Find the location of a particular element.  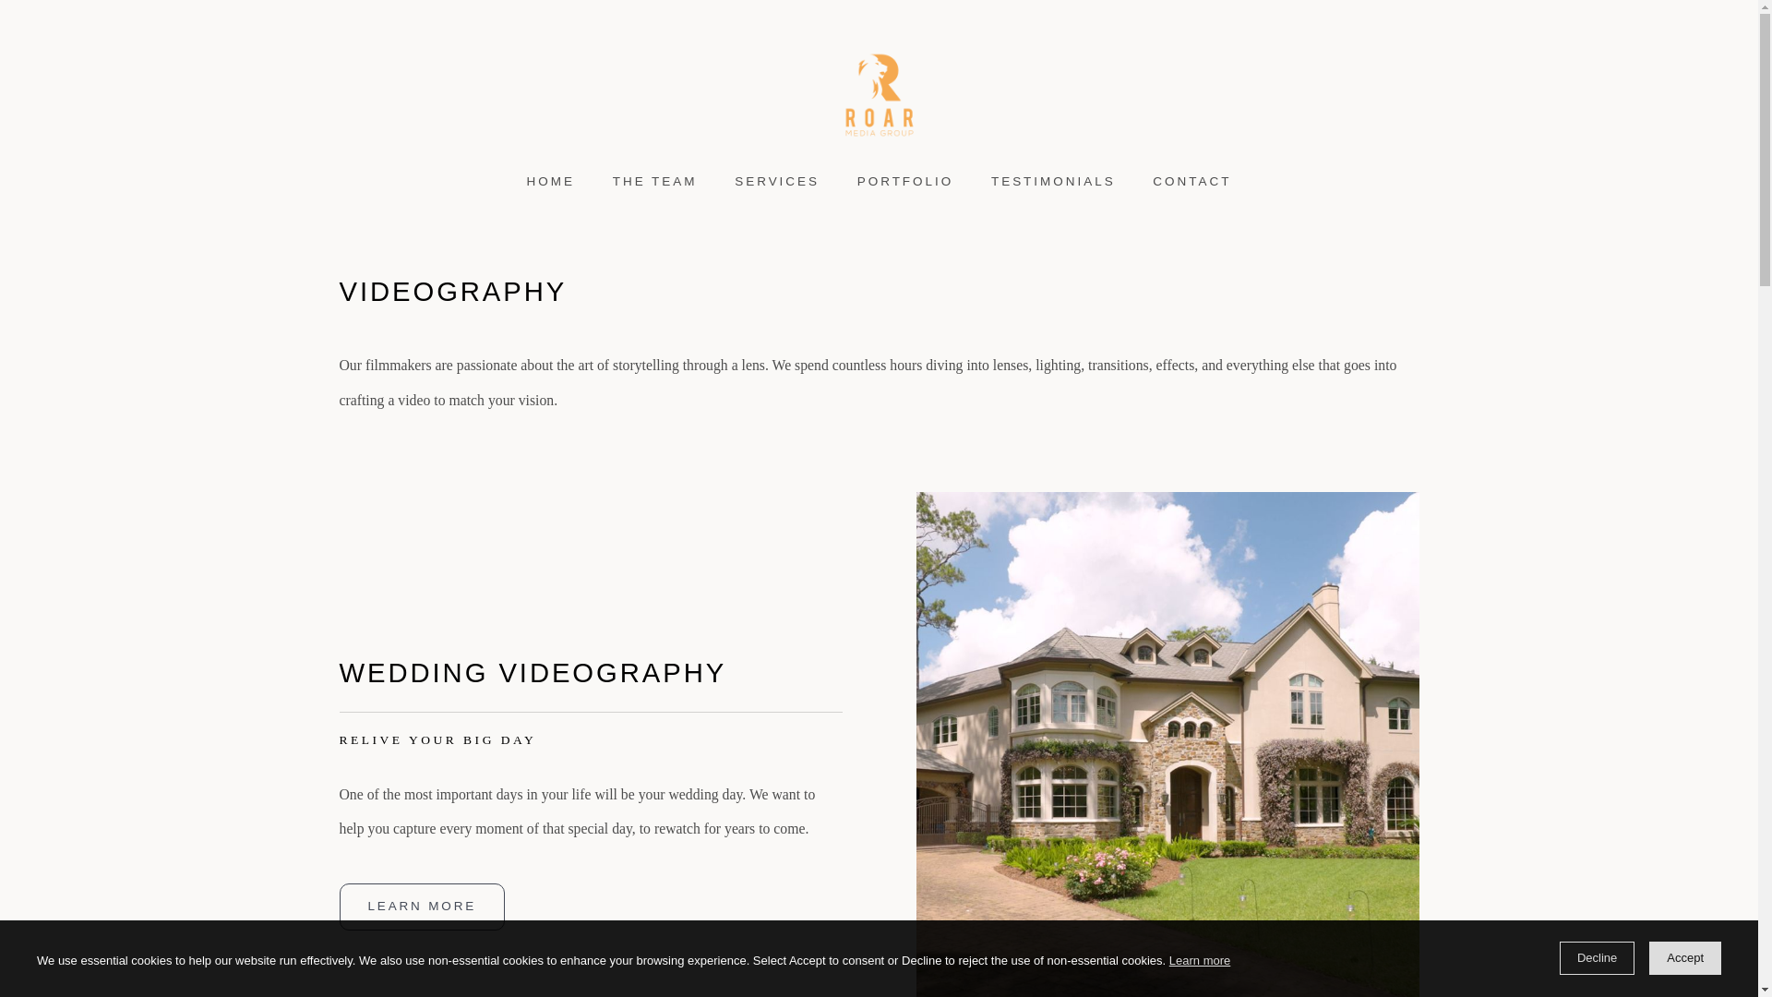

THE TEAM is located at coordinates (655, 181).